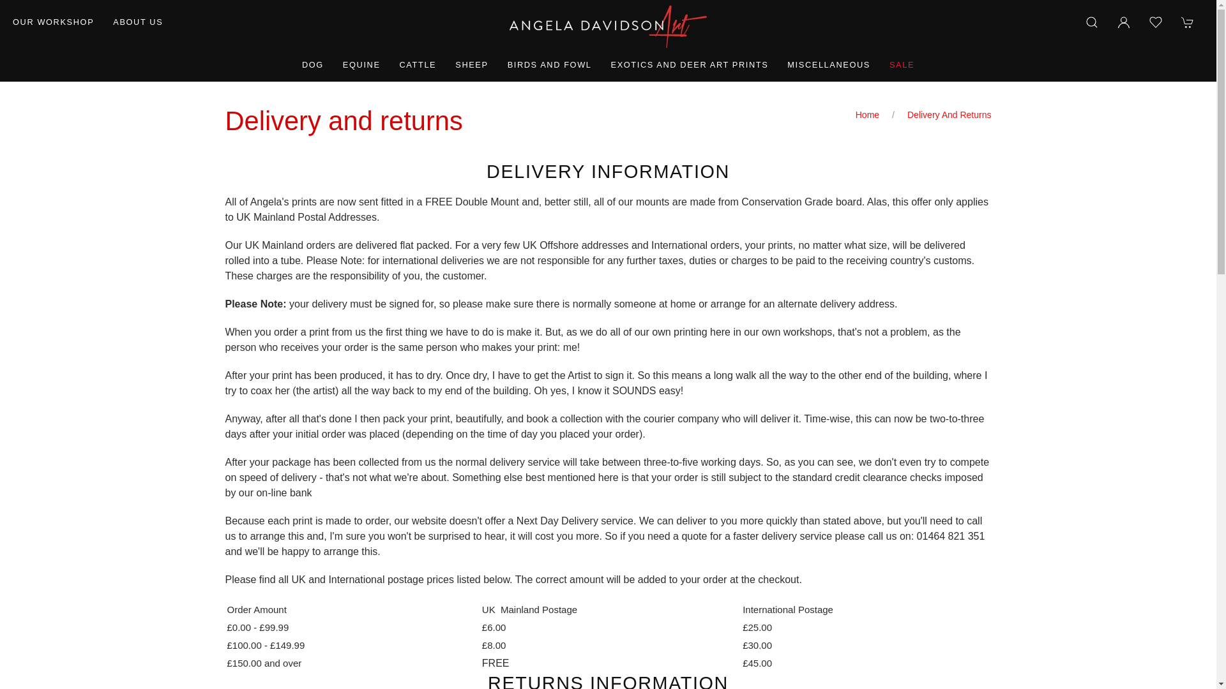  I want to click on Login to your account, so click(1124, 22).